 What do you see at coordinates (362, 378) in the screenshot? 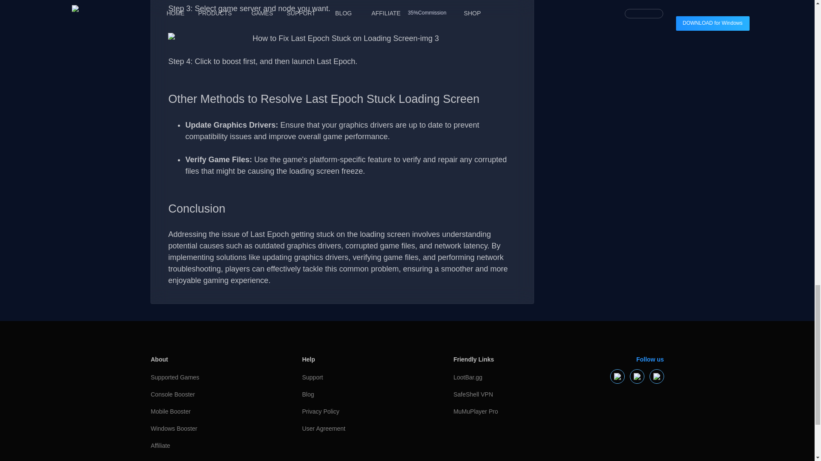
I see `Support` at bounding box center [362, 378].